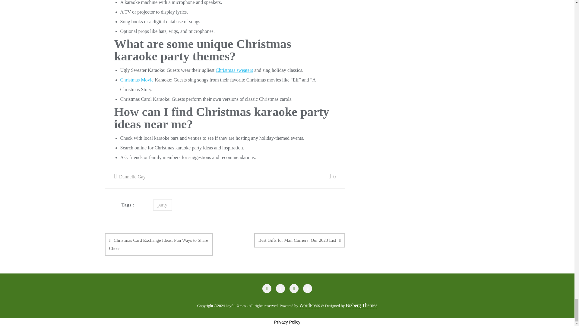 The height and width of the screenshot is (326, 579). What do you see at coordinates (130, 177) in the screenshot?
I see `Dannelle Gay` at bounding box center [130, 177].